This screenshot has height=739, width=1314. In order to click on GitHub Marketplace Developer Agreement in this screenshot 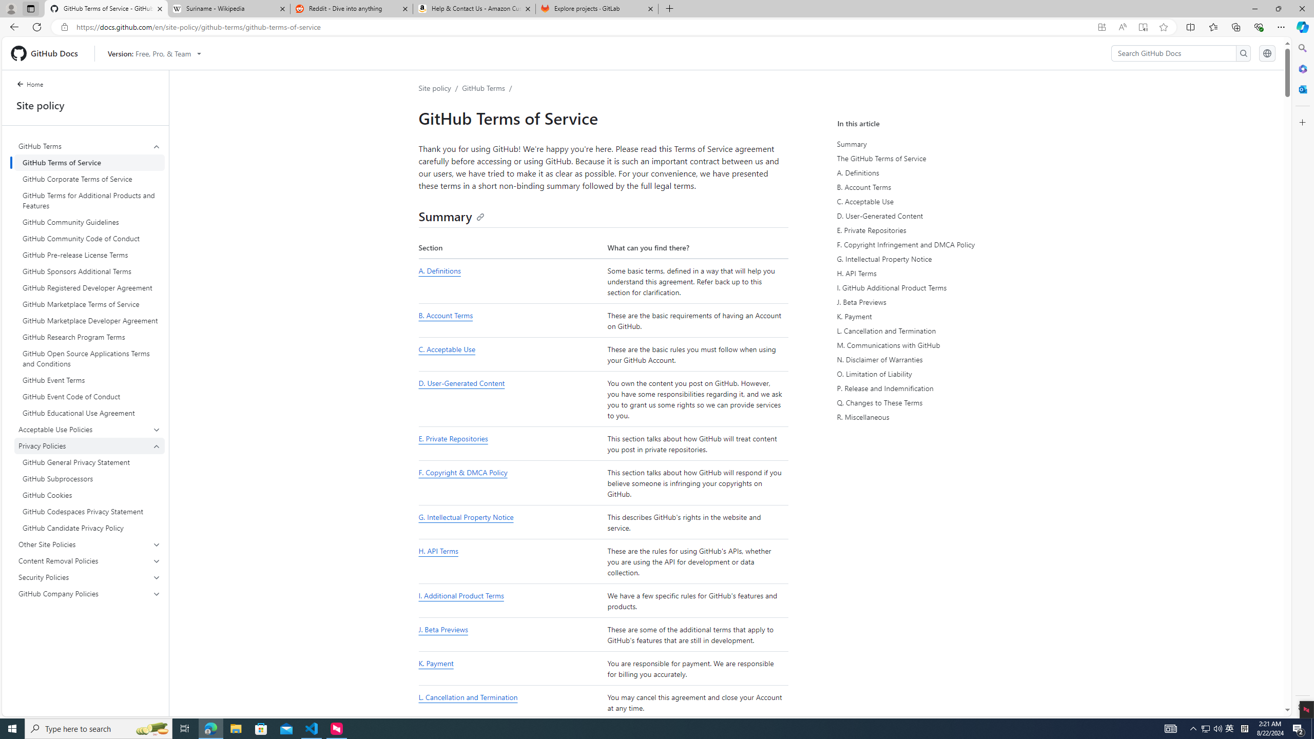, I will do `click(89, 320)`.